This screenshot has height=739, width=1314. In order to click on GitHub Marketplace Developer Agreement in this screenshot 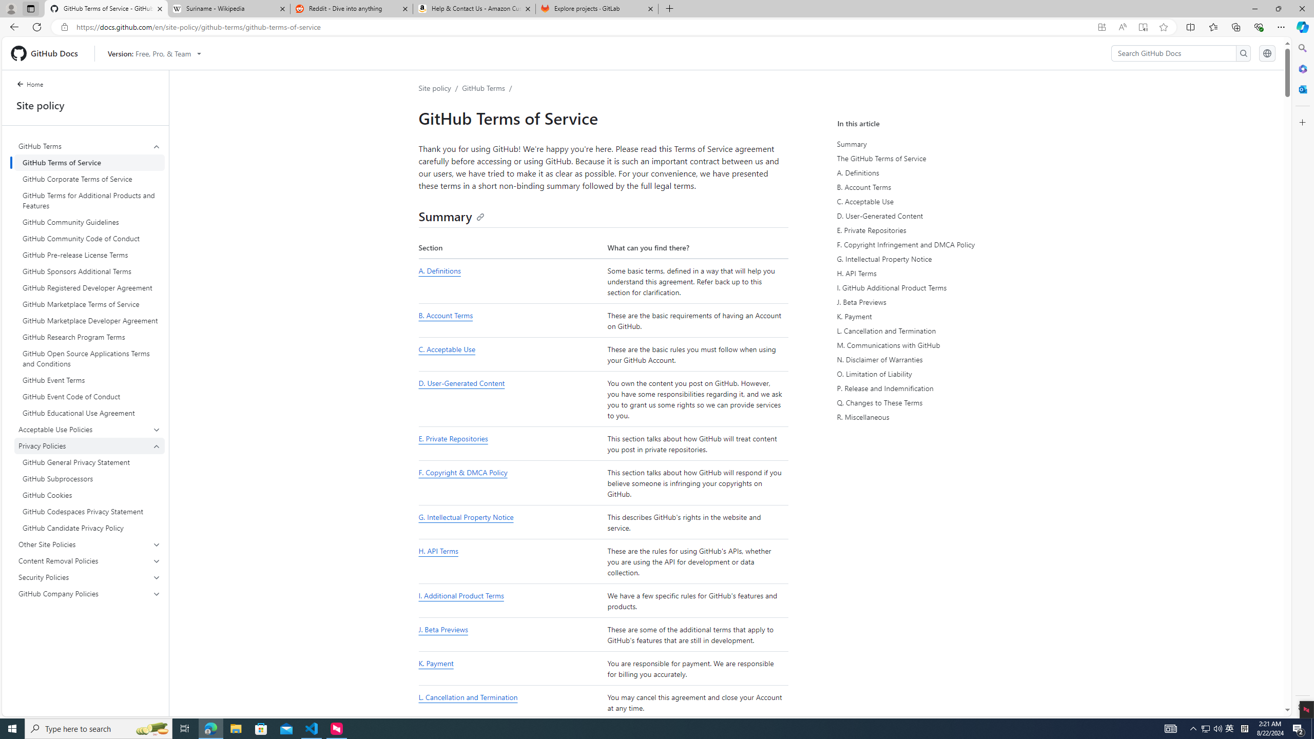, I will do `click(89, 320)`.